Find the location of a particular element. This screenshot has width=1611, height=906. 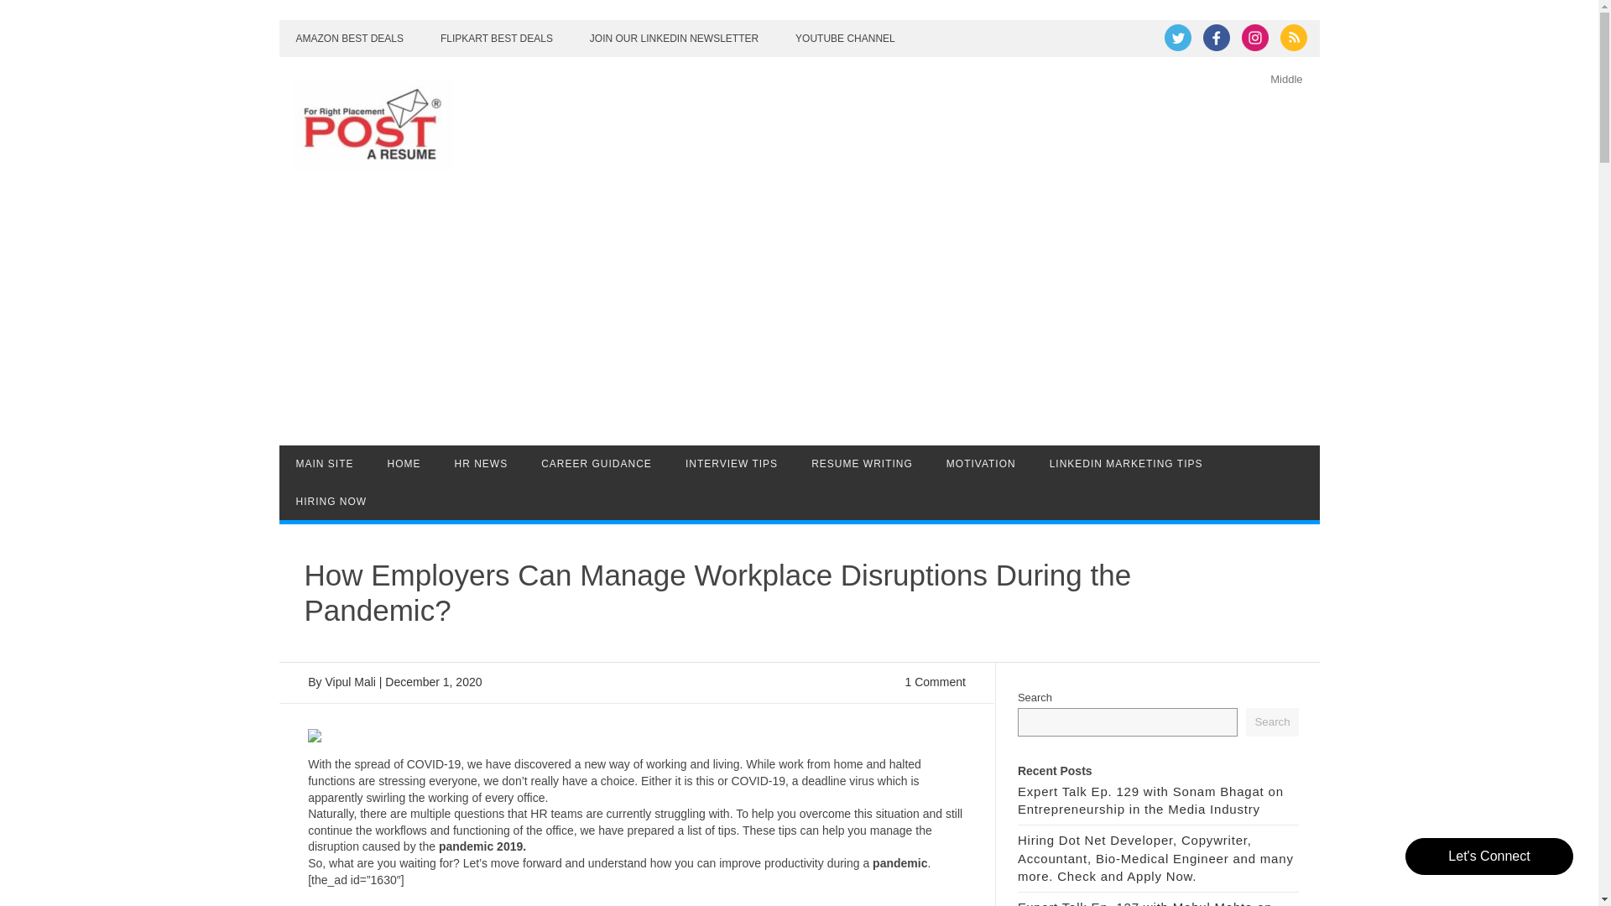

HOME is located at coordinates (404, 463).